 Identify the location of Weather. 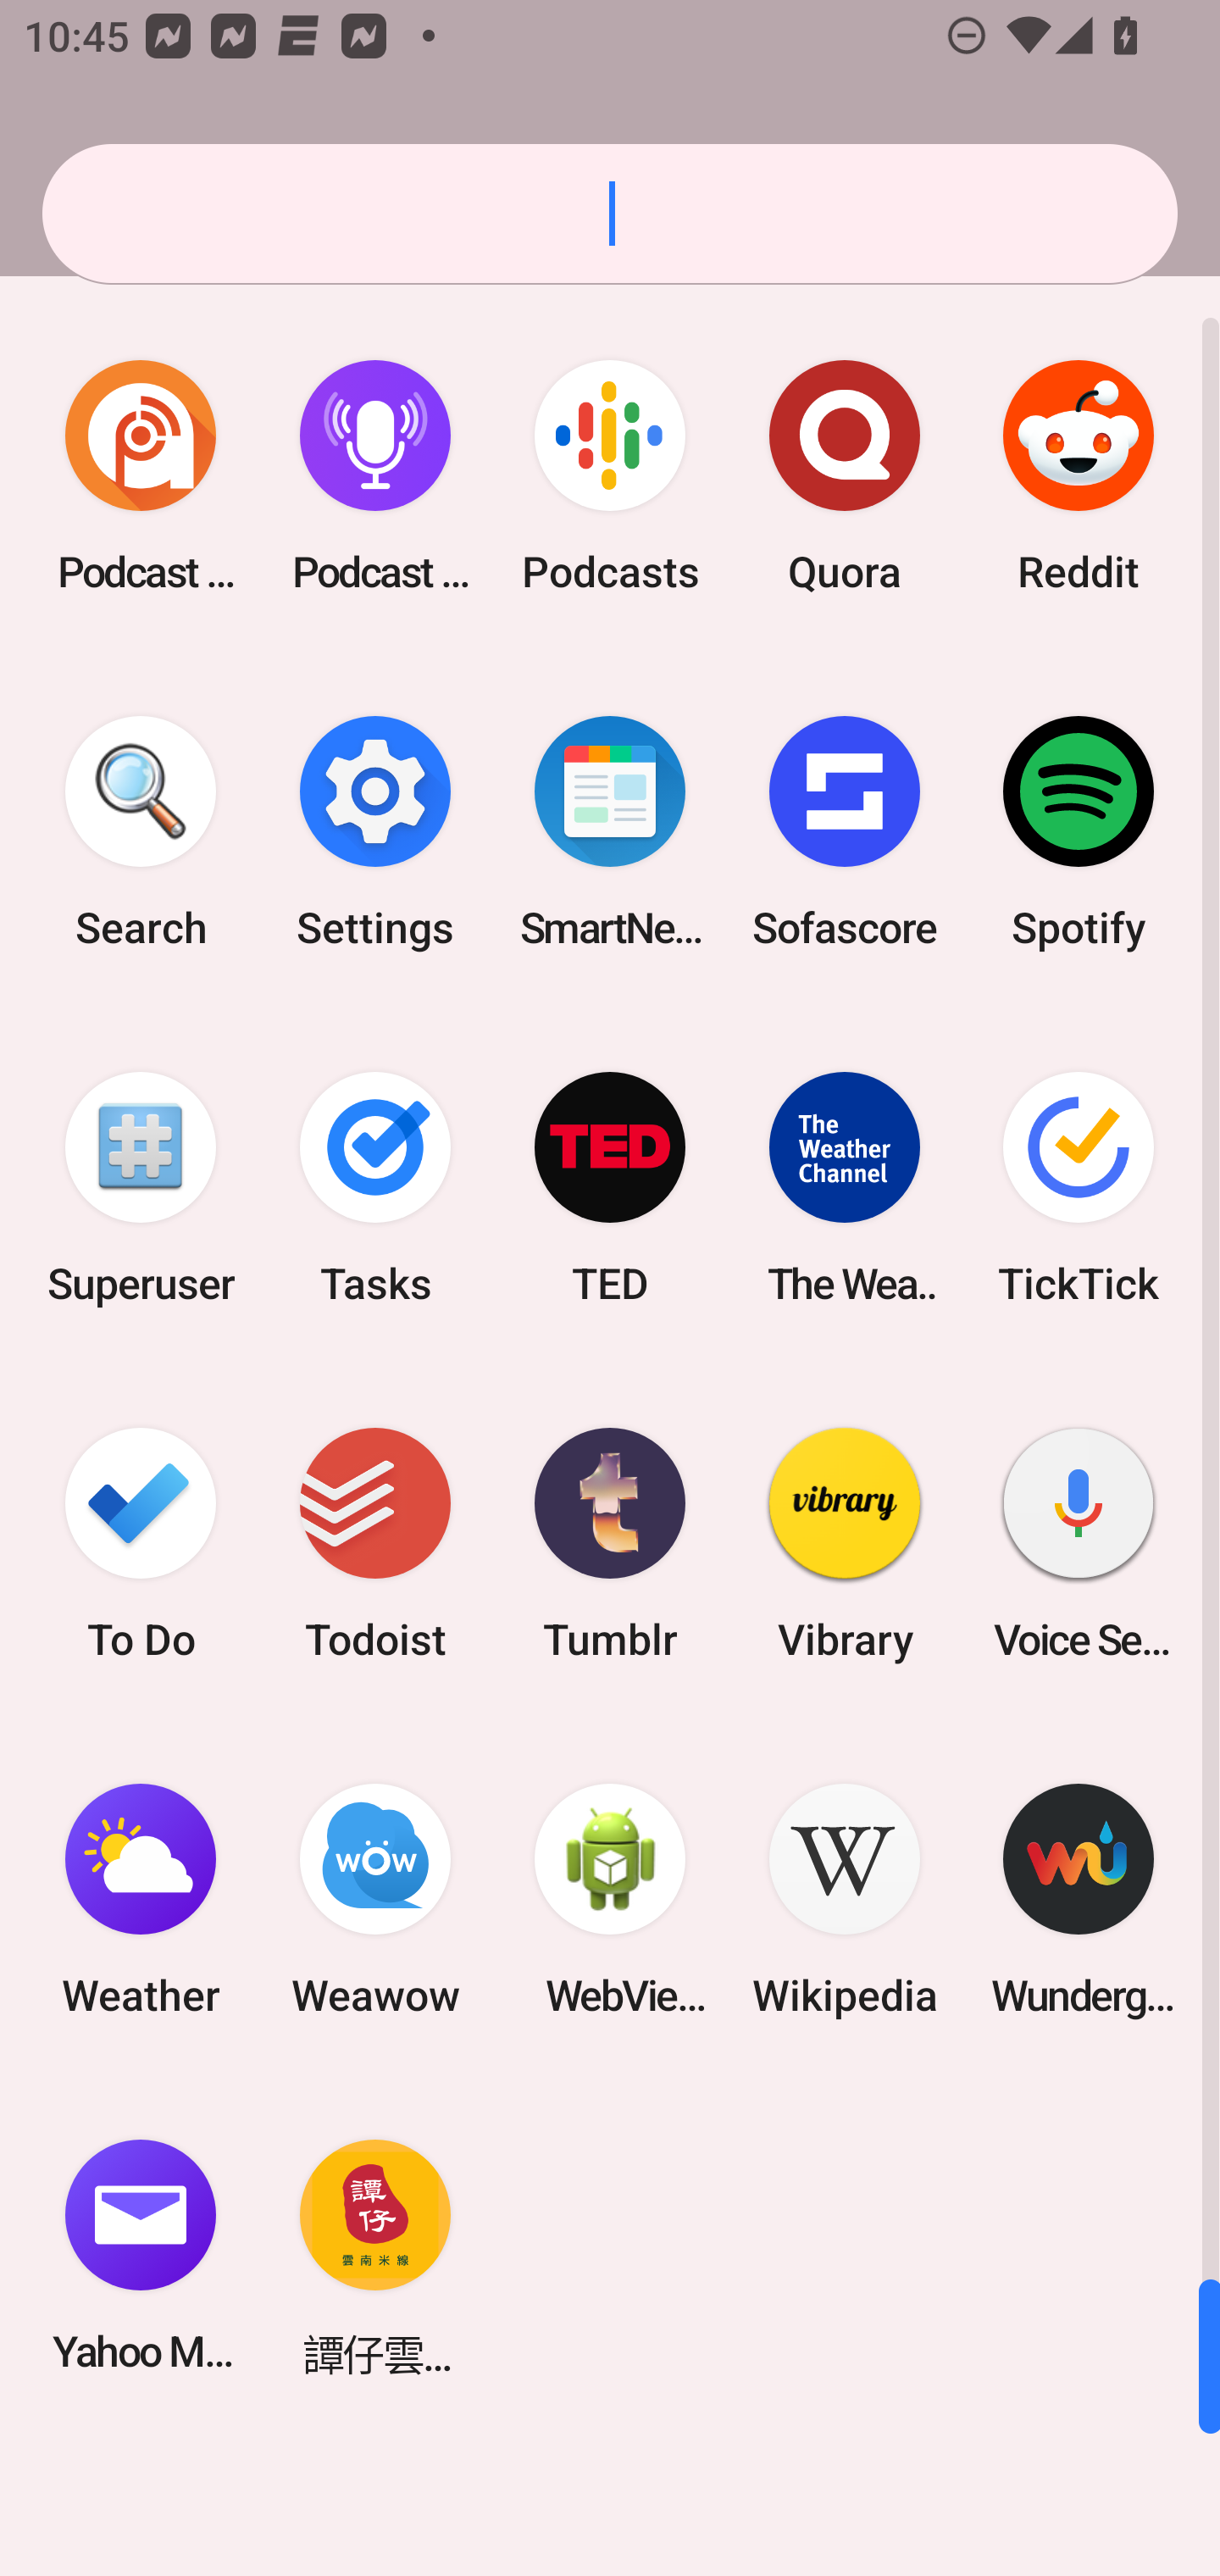
(141, 1900).